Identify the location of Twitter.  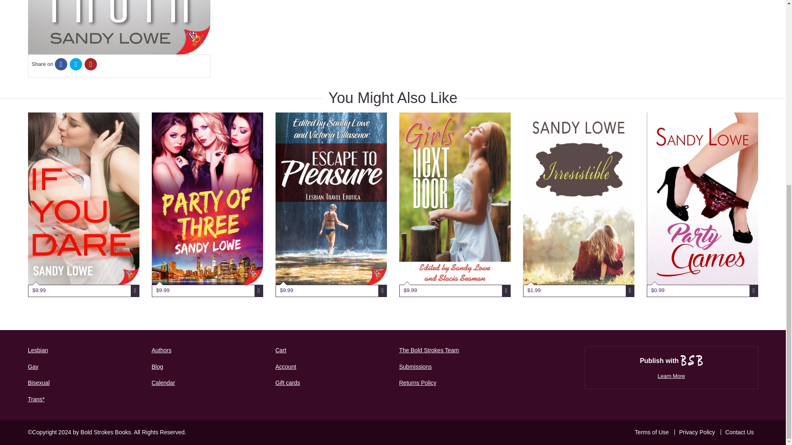
(76, 65).